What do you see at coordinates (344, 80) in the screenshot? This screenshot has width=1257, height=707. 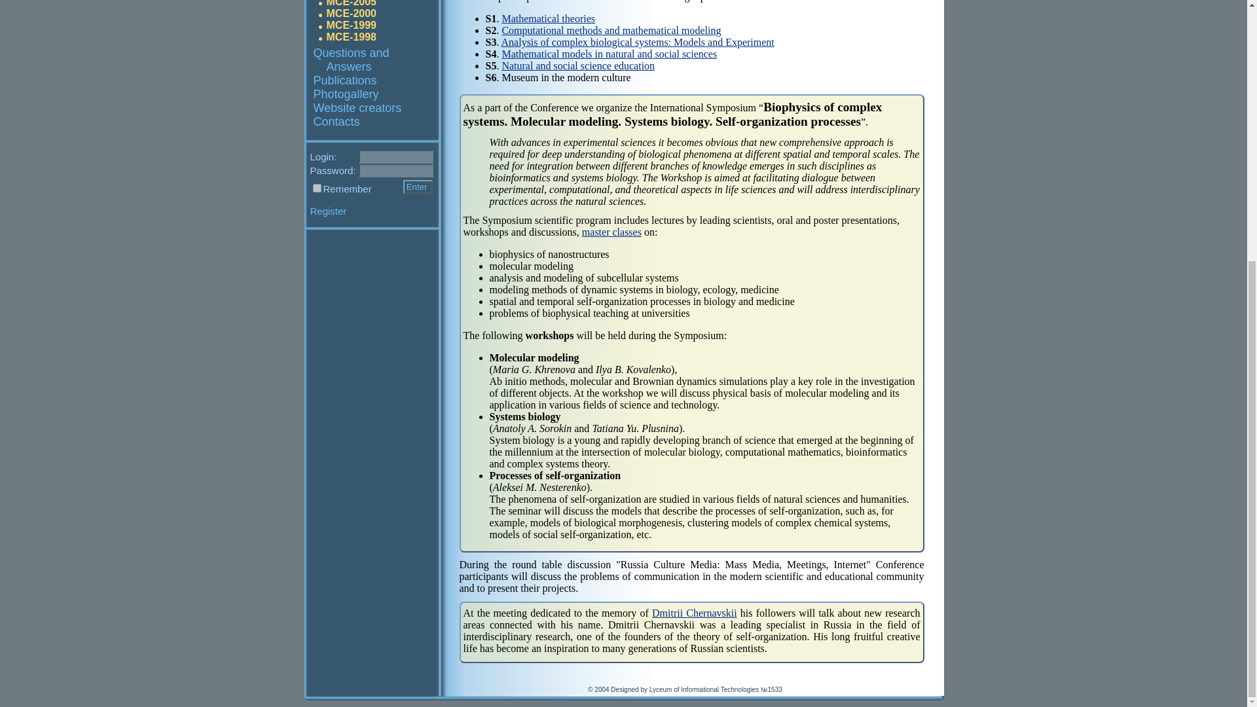 I see `Publications` at bounding box center [344, 80].